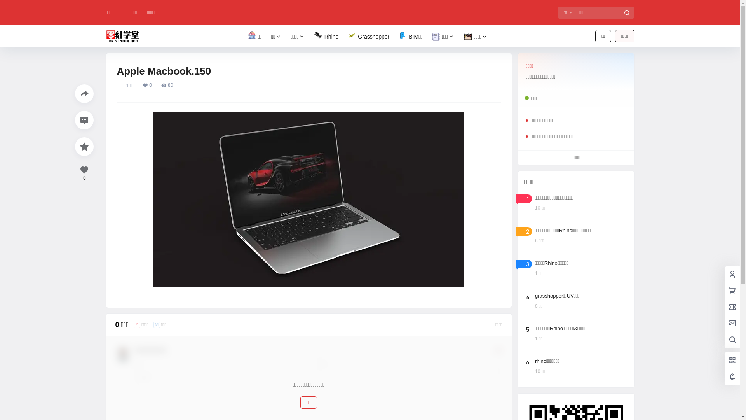 The height and width of the screenshot is (420, 746). Describe the element at coordinates (326, 37) in the screenshot. I see `Rhino` at that location.